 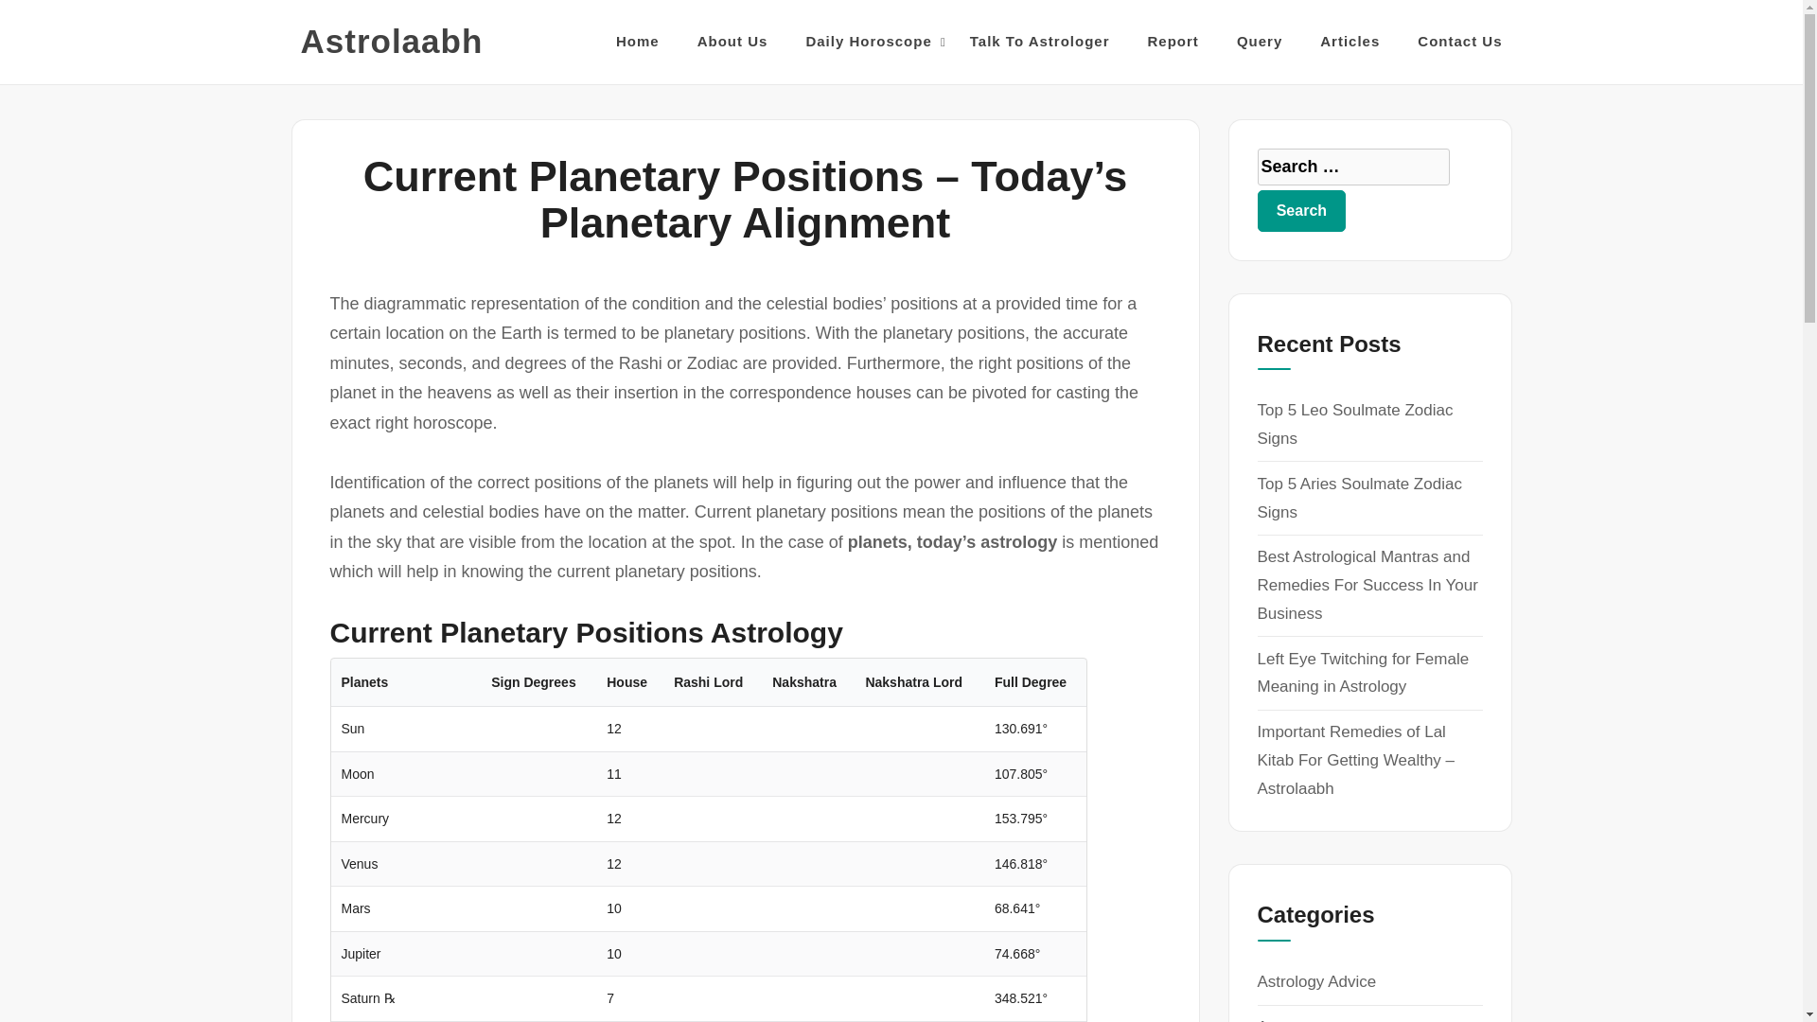 What do you see at coordinates (1260, 42) in the screenshot?
I see `Query` at bounding box center [1260, 42].